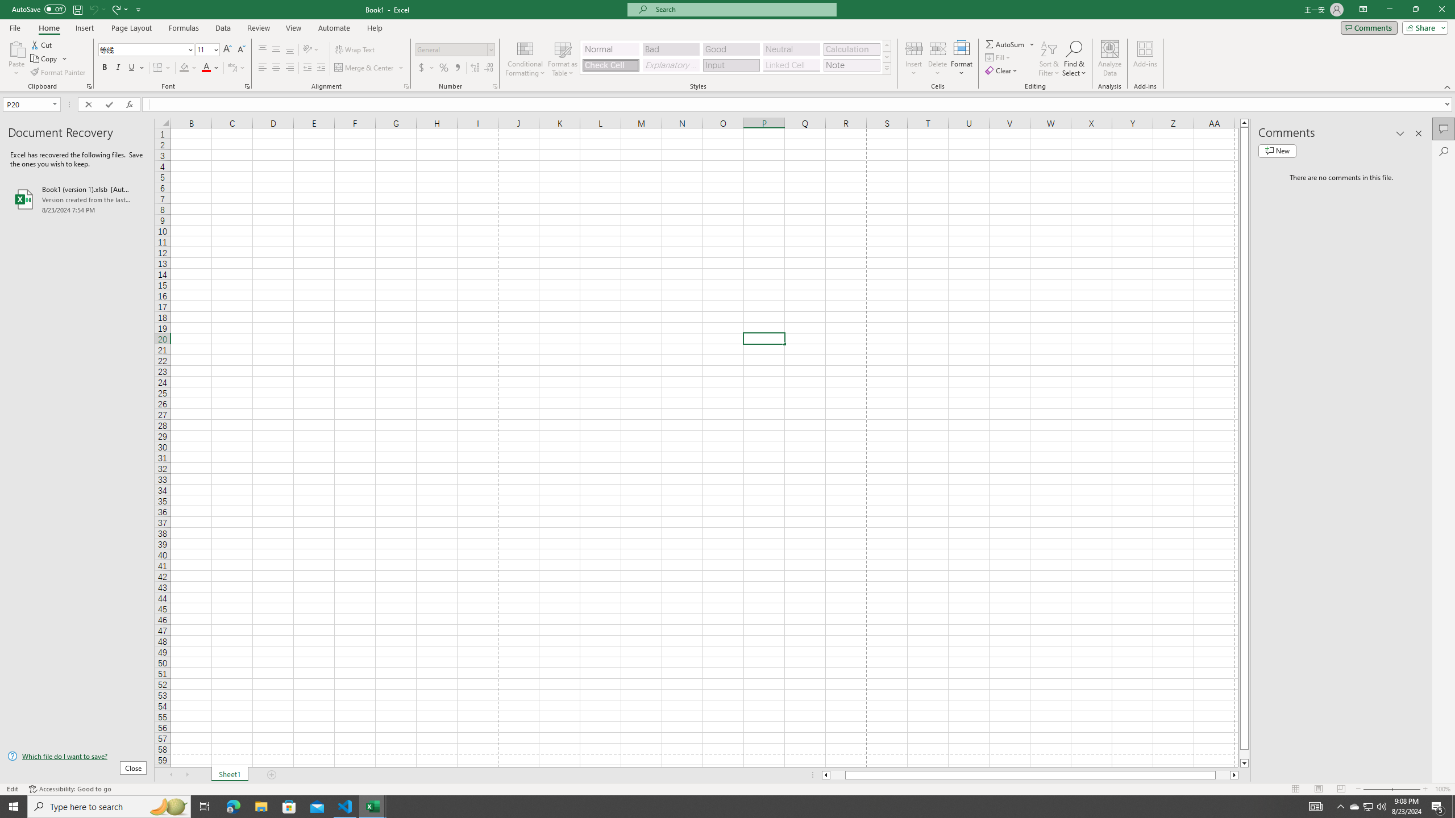 Image resolution: width=1455 pixels, height=818 pixels. What do you see at coordinates (1415, 10) in the screenshot?
I see `Restore Down` at bounding box center [1415, 10].